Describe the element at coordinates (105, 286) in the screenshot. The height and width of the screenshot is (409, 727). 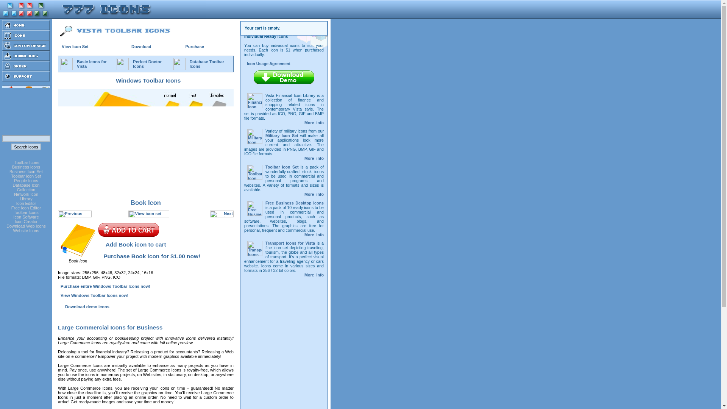
I see `Purchase entire Windows Toolbar Icons now!` at that location.